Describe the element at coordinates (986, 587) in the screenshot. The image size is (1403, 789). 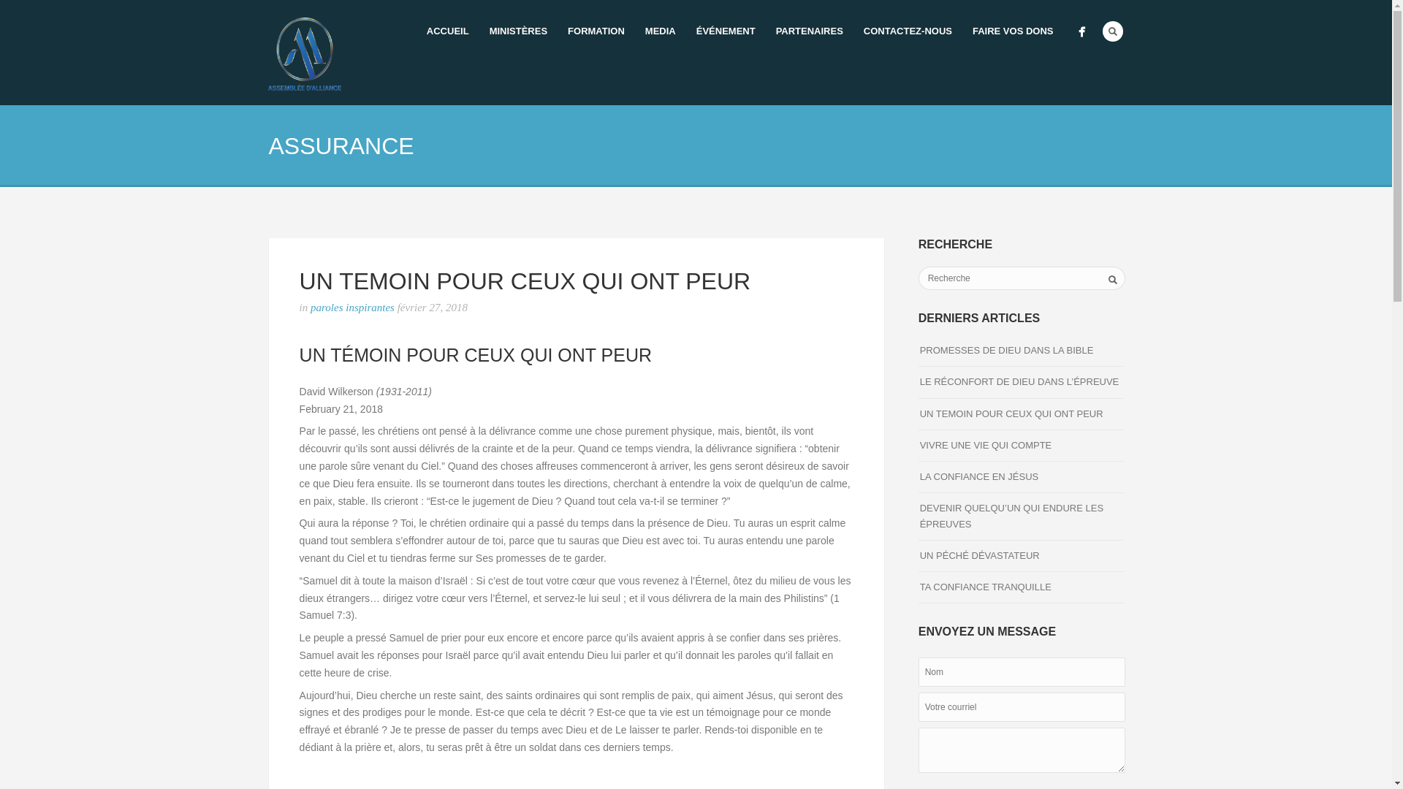
I see `TA CONFIANCE TRANQUILLE` at that location.